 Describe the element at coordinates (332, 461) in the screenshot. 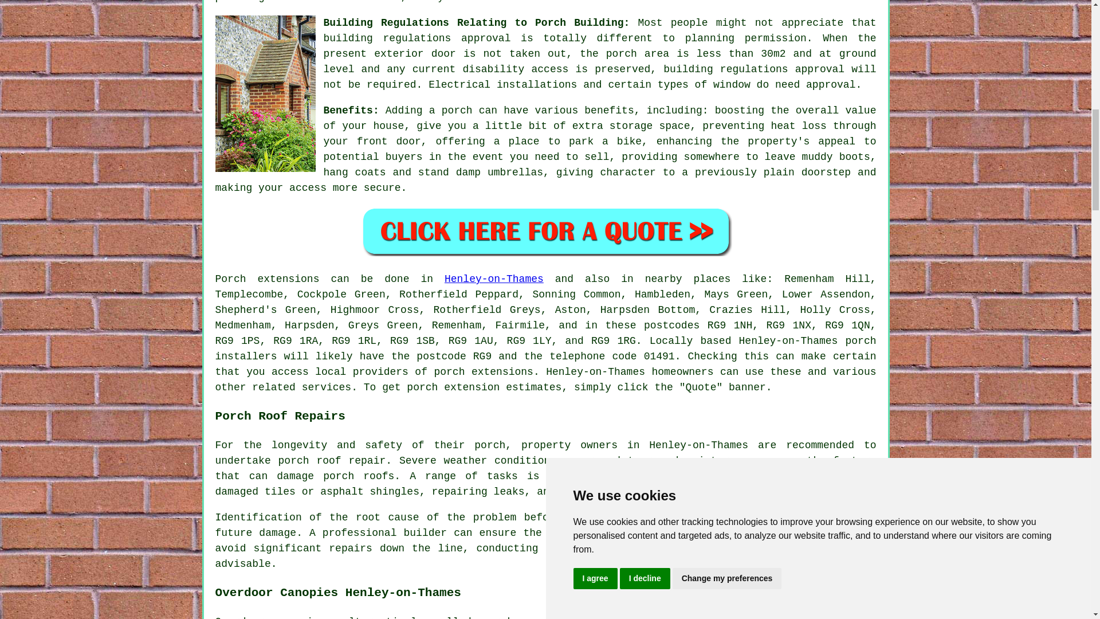

I see `porch roof repair` at that location.